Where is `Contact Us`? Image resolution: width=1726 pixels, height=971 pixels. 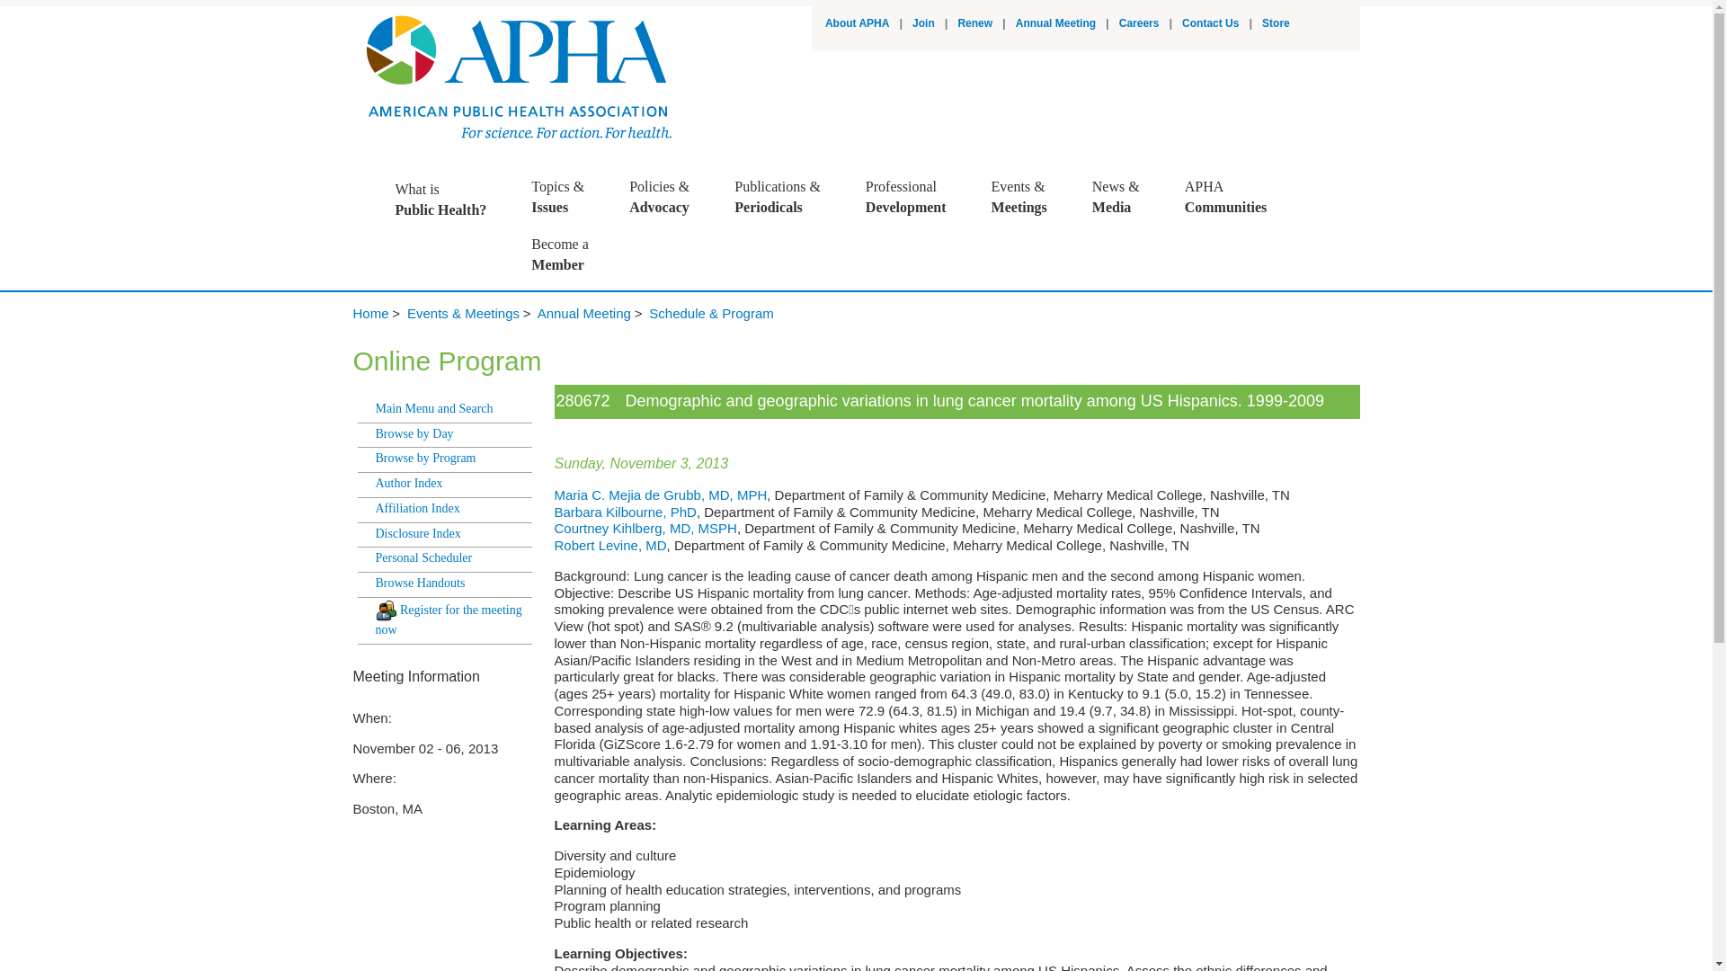
Contact Us is located at coordinates (915, 197).